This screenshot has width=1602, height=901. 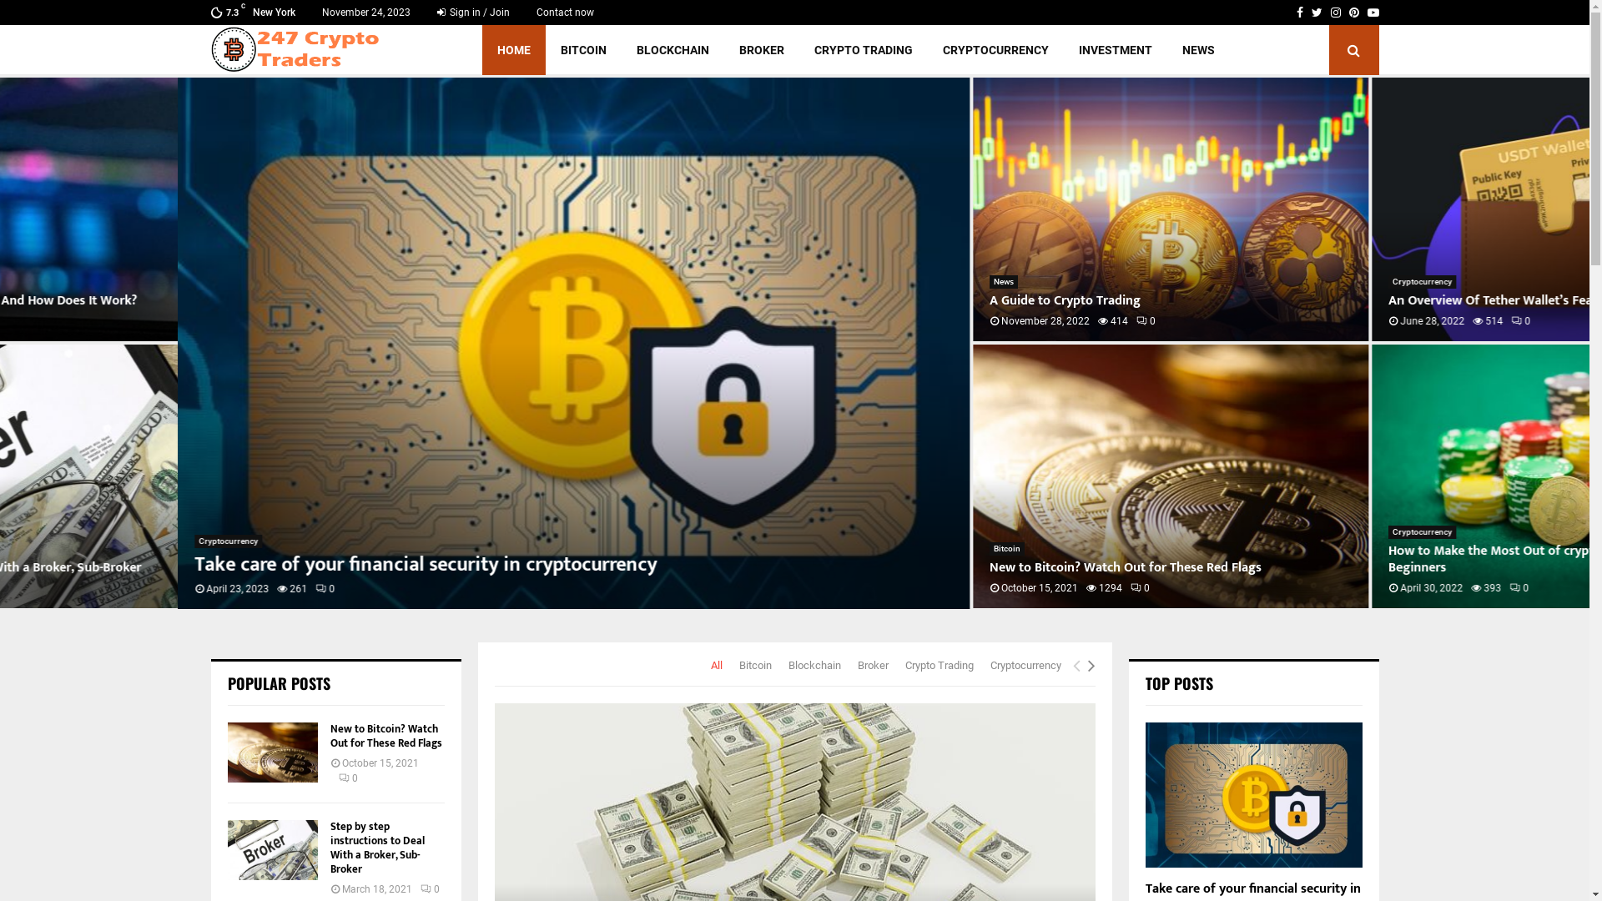 I want to click on BITCOIN, so click(x=584, y=50).